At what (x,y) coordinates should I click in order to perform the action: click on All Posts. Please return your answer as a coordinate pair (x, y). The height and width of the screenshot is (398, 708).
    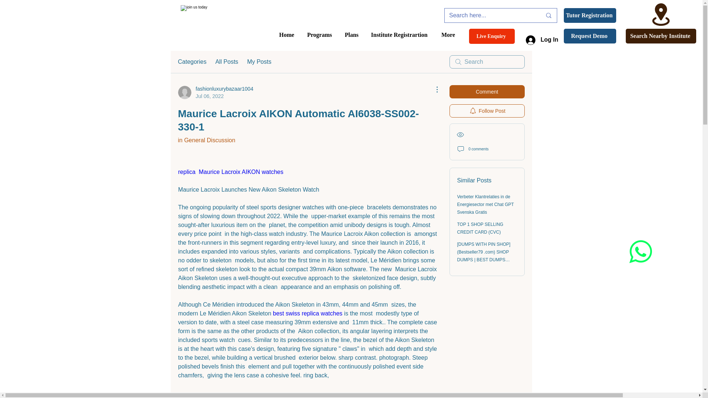
    Looking at the image, I should click on (226, 62).